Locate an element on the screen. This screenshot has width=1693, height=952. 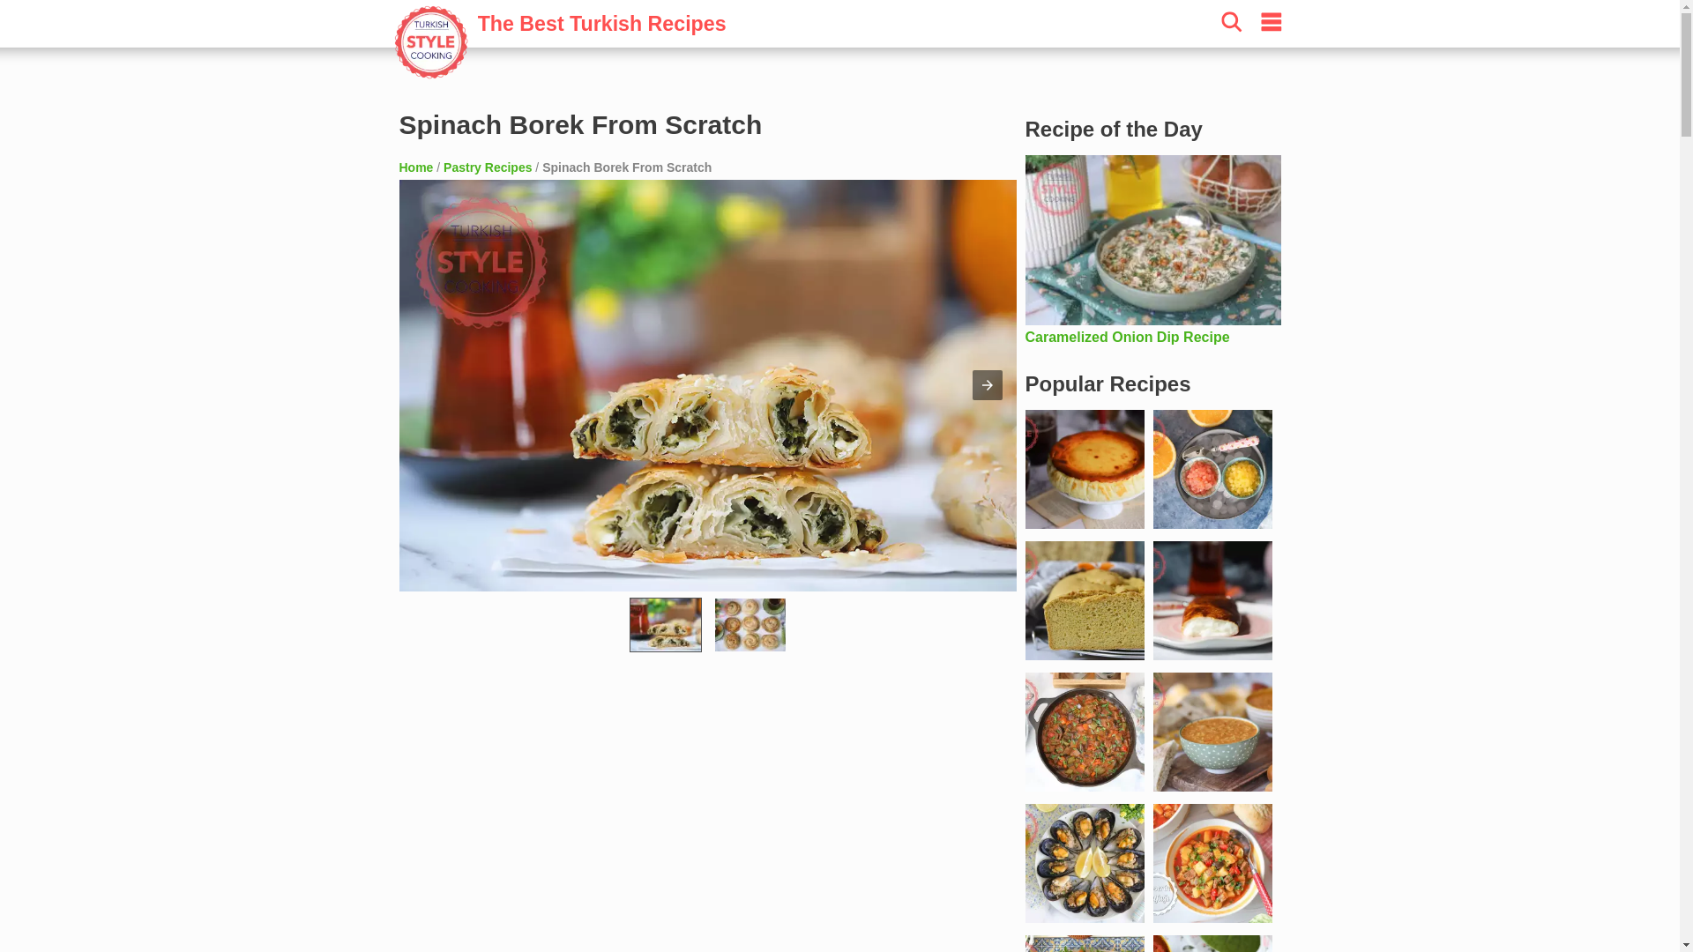
The Best Turkish Recipes is located at coordinates (508, 65).